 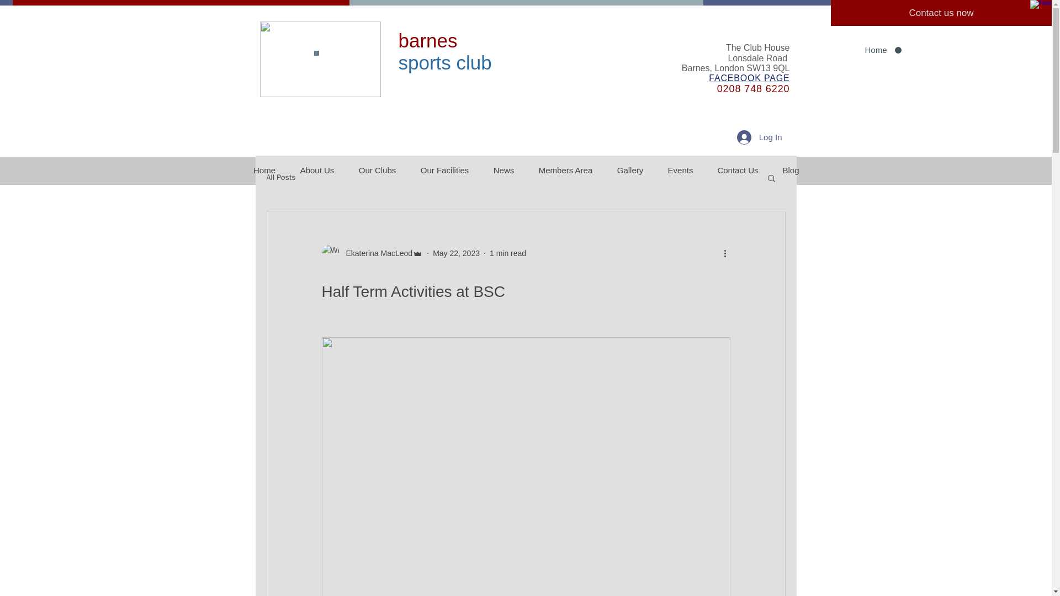 I want to click on Events, so click(x=681, y=170).